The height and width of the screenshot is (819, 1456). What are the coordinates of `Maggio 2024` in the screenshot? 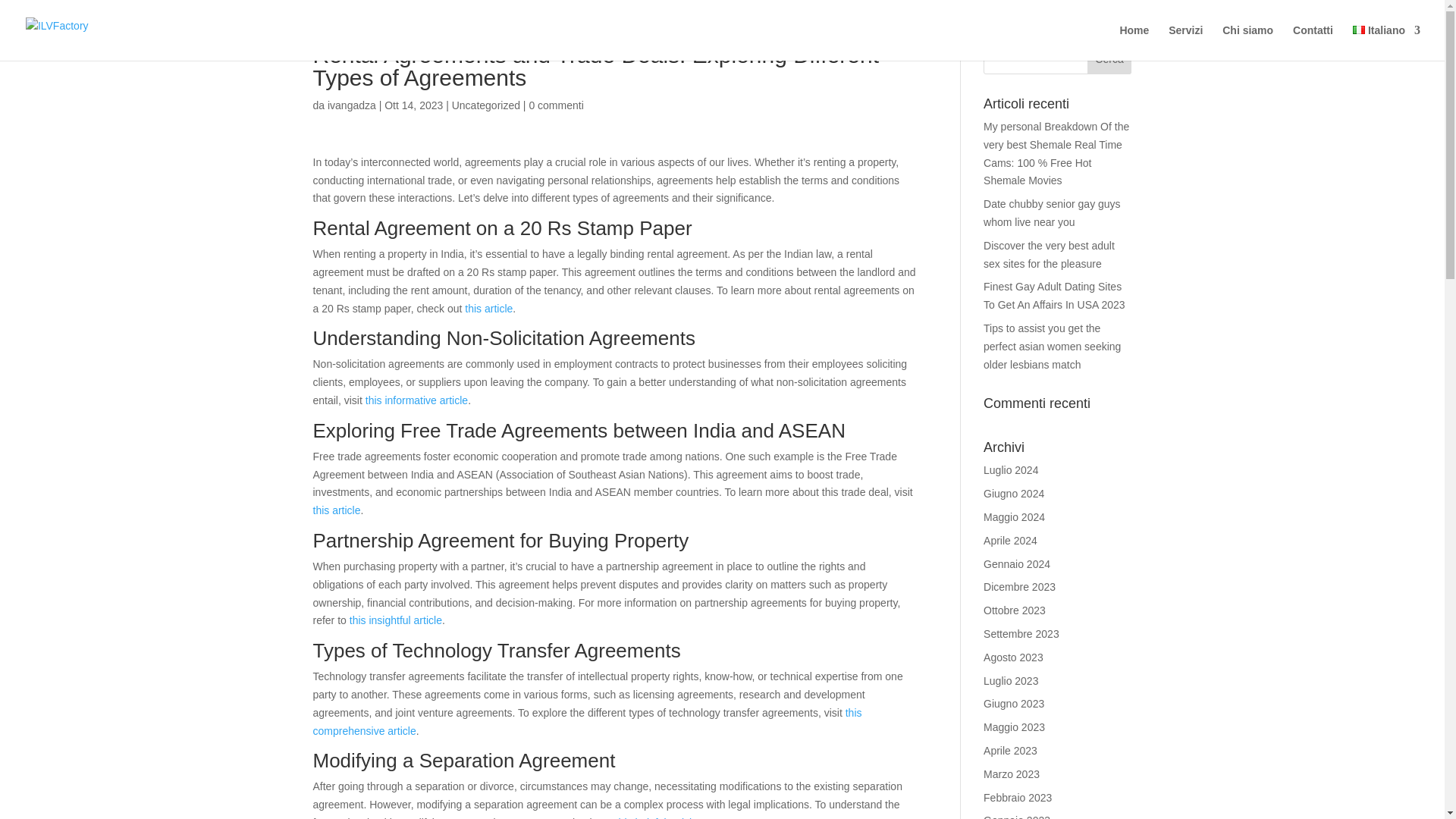 It's located at (1015, 517).